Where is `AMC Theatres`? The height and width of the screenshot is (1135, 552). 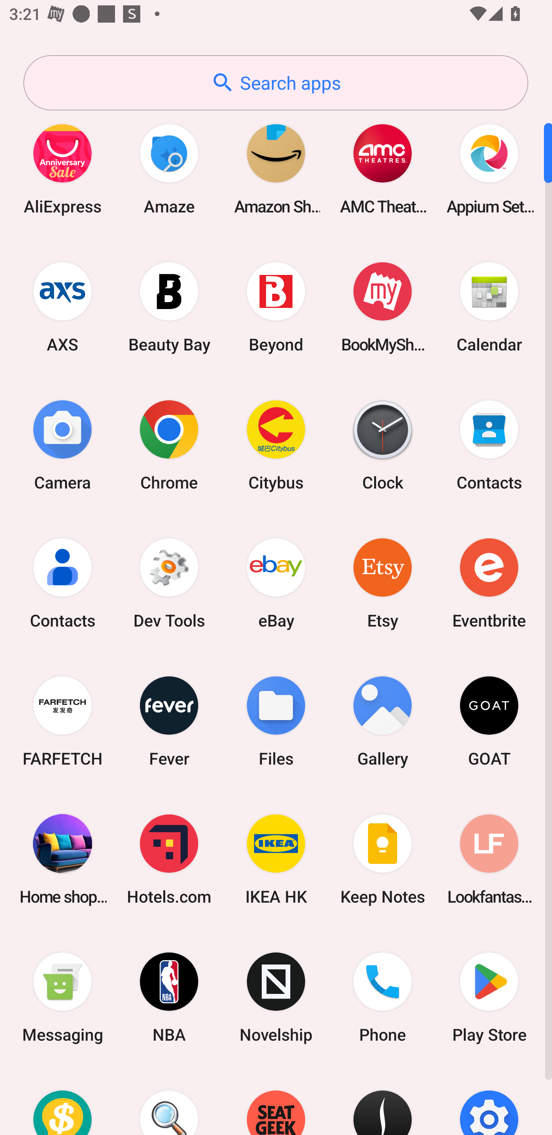
AMC Theatres is located at coordinates (383, 169).